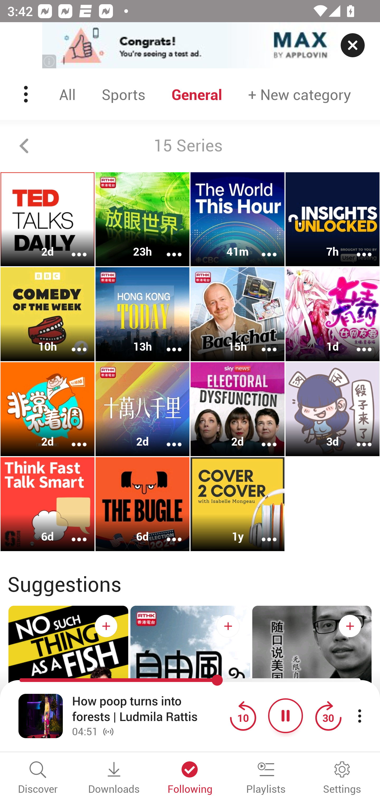 The height and width of the screenshot is (802, 380). I want to click on How poop turns into forests | Ludmila Rattis, so click(148, 709).